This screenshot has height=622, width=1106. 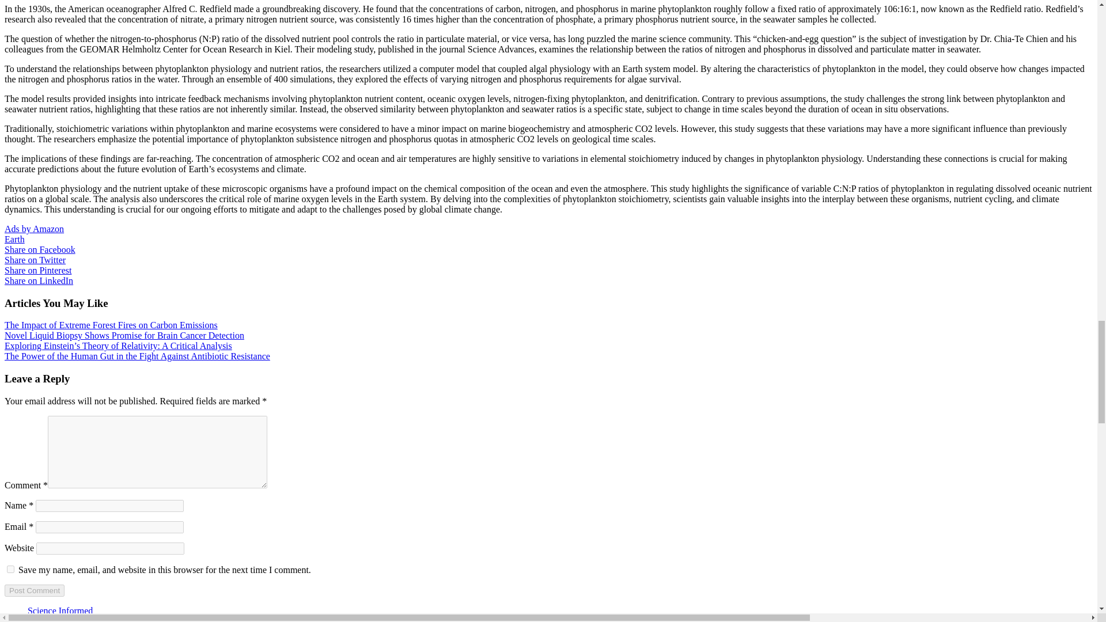 I want to click on Earth, so click(x=14, y=240).